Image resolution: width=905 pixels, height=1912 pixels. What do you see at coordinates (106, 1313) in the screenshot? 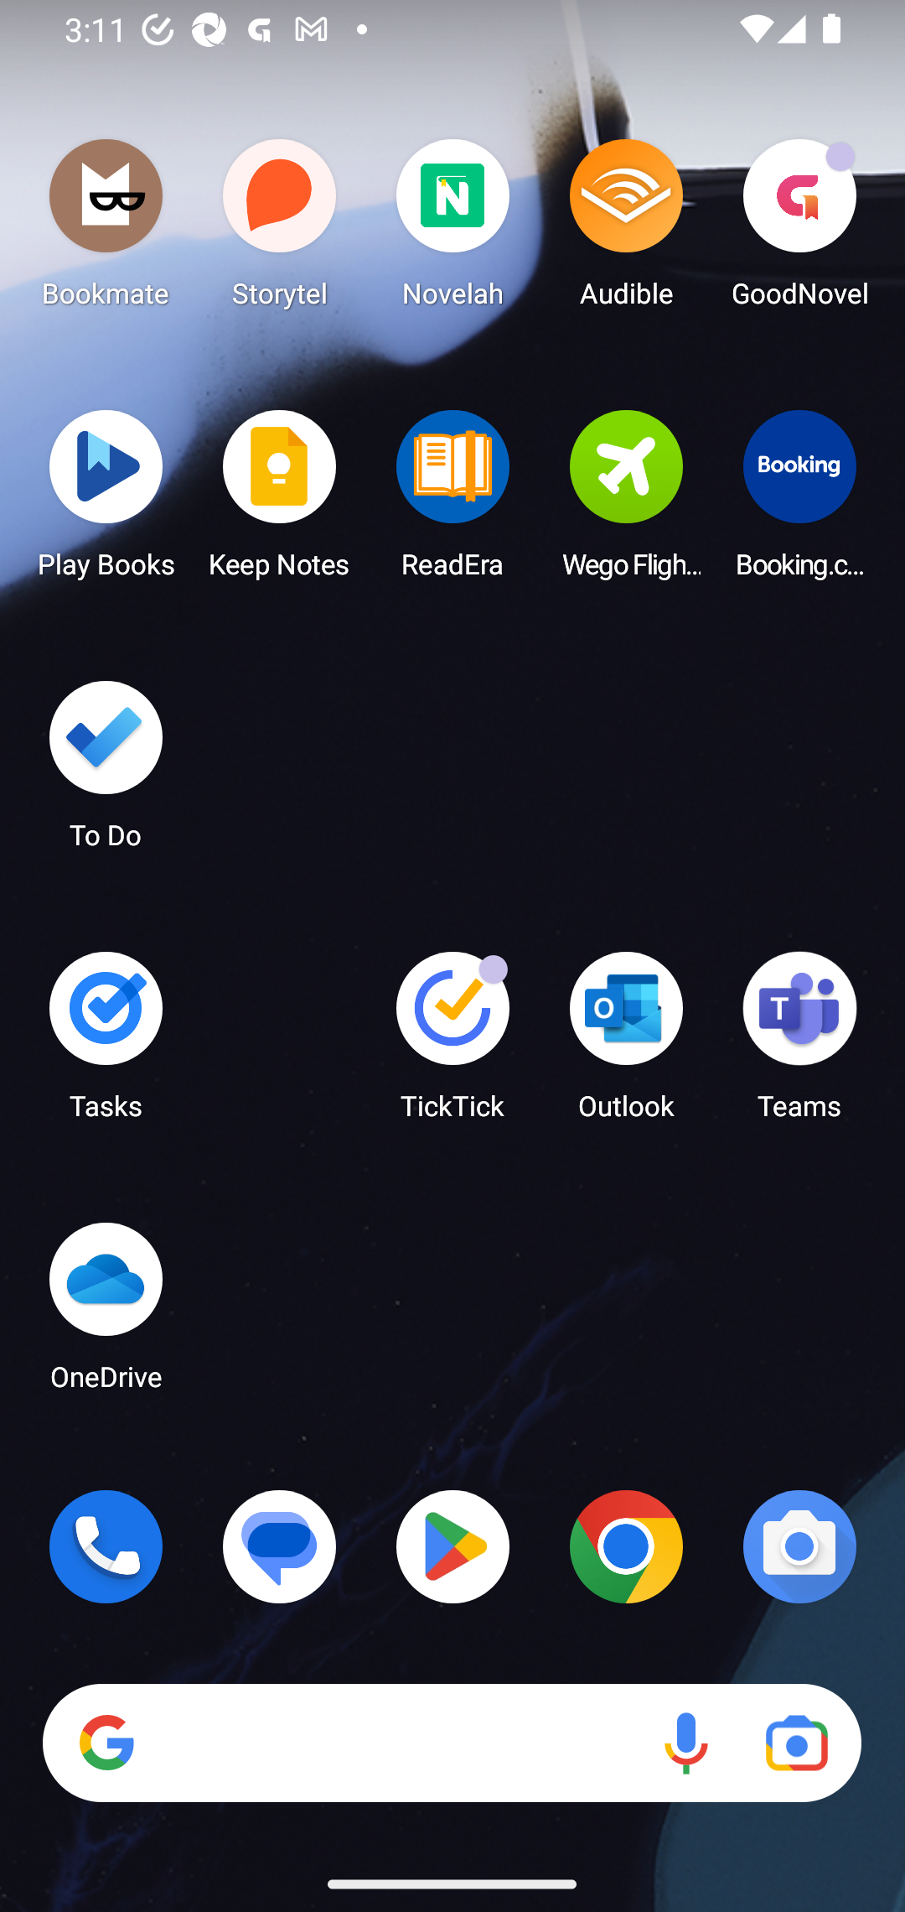
I see `OneDrive` at bounding box center [106, 1313].